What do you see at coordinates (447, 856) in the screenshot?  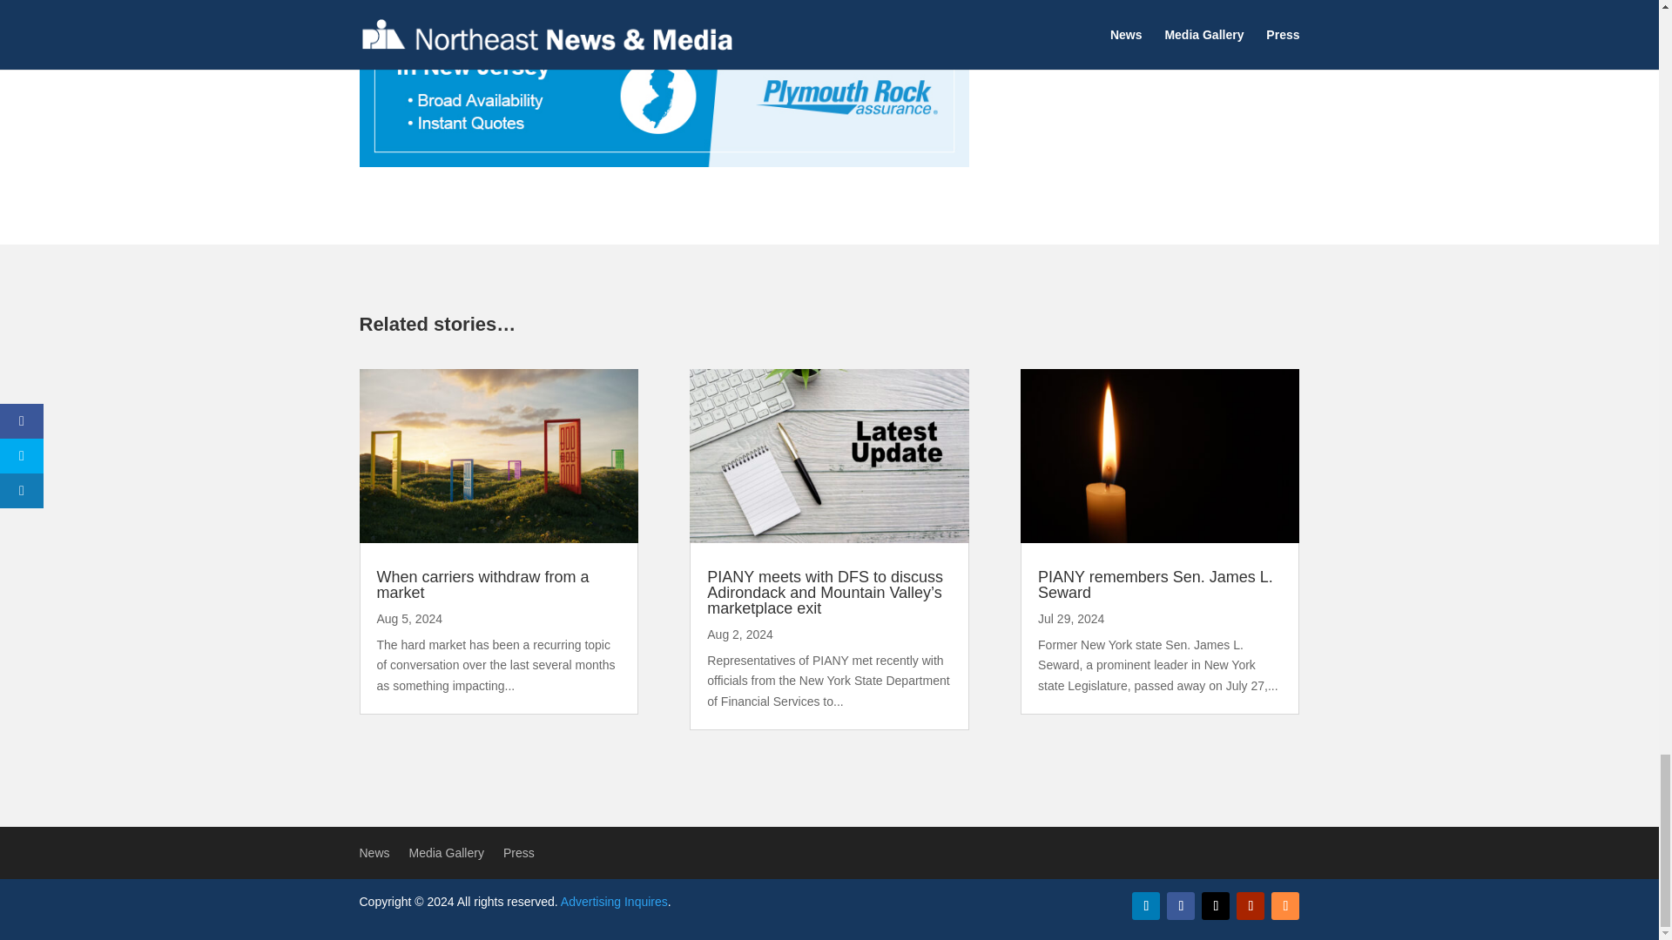 I see `Media Gallery` at bounding box center [447, 856].